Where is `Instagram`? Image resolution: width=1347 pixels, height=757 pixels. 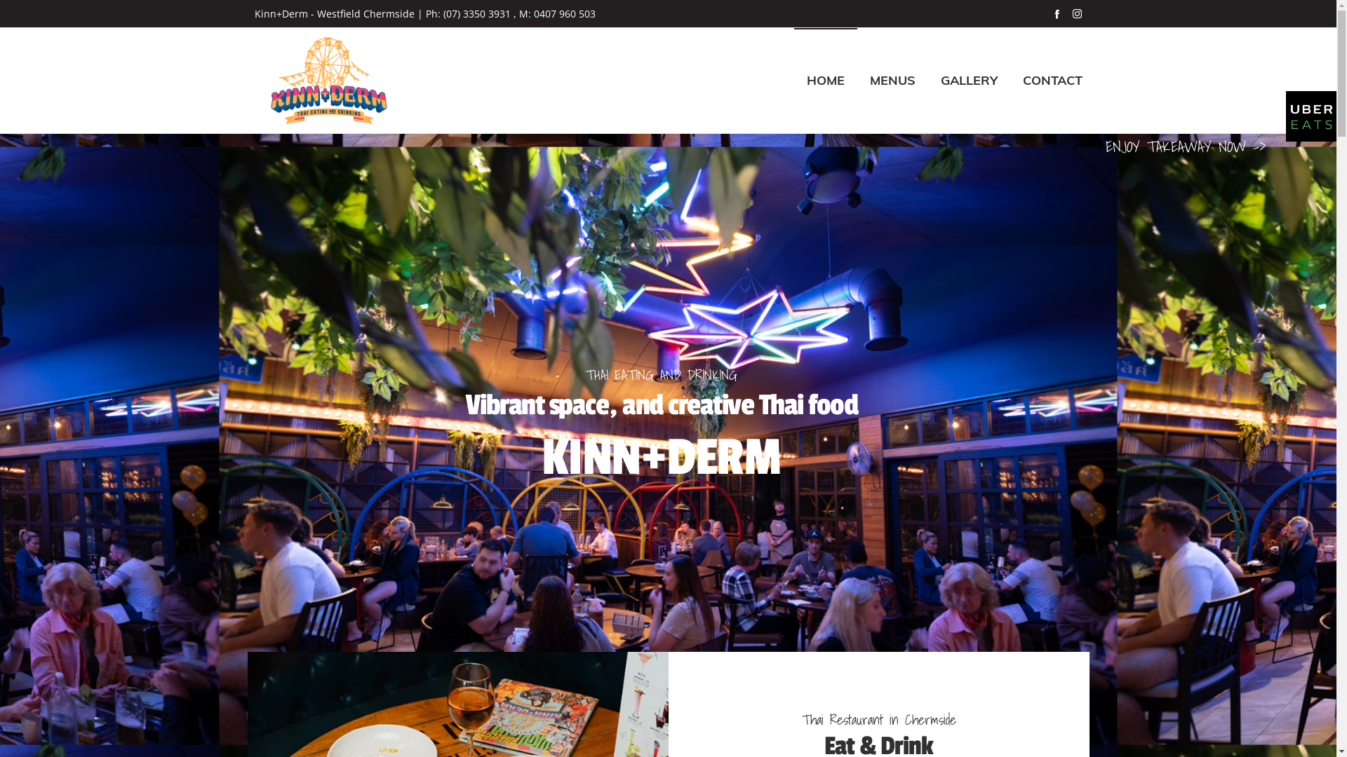
Instagram is located at coordinates (1076, 14).